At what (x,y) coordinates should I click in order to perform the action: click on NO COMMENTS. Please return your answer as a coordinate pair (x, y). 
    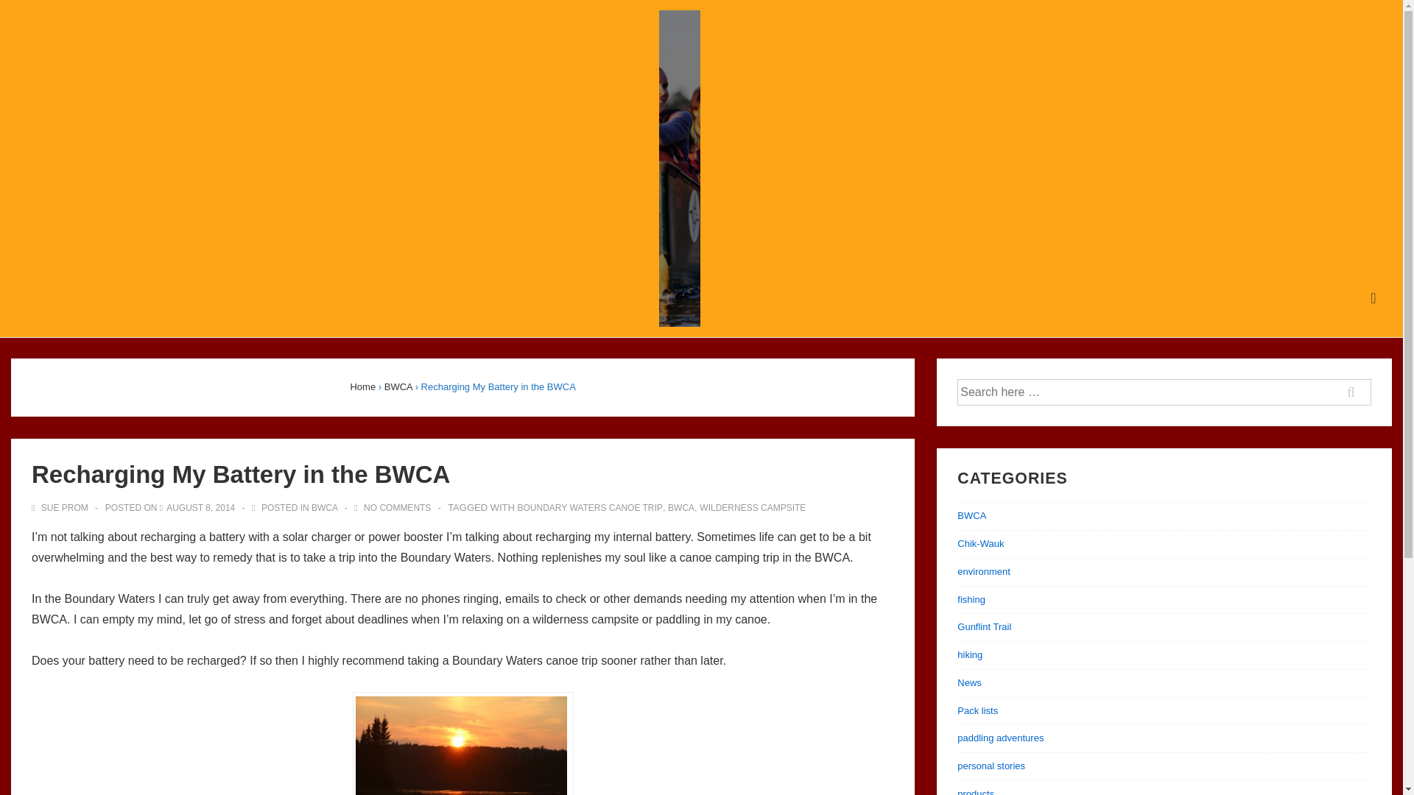
    Looking at the image, I should click on (397, 507).